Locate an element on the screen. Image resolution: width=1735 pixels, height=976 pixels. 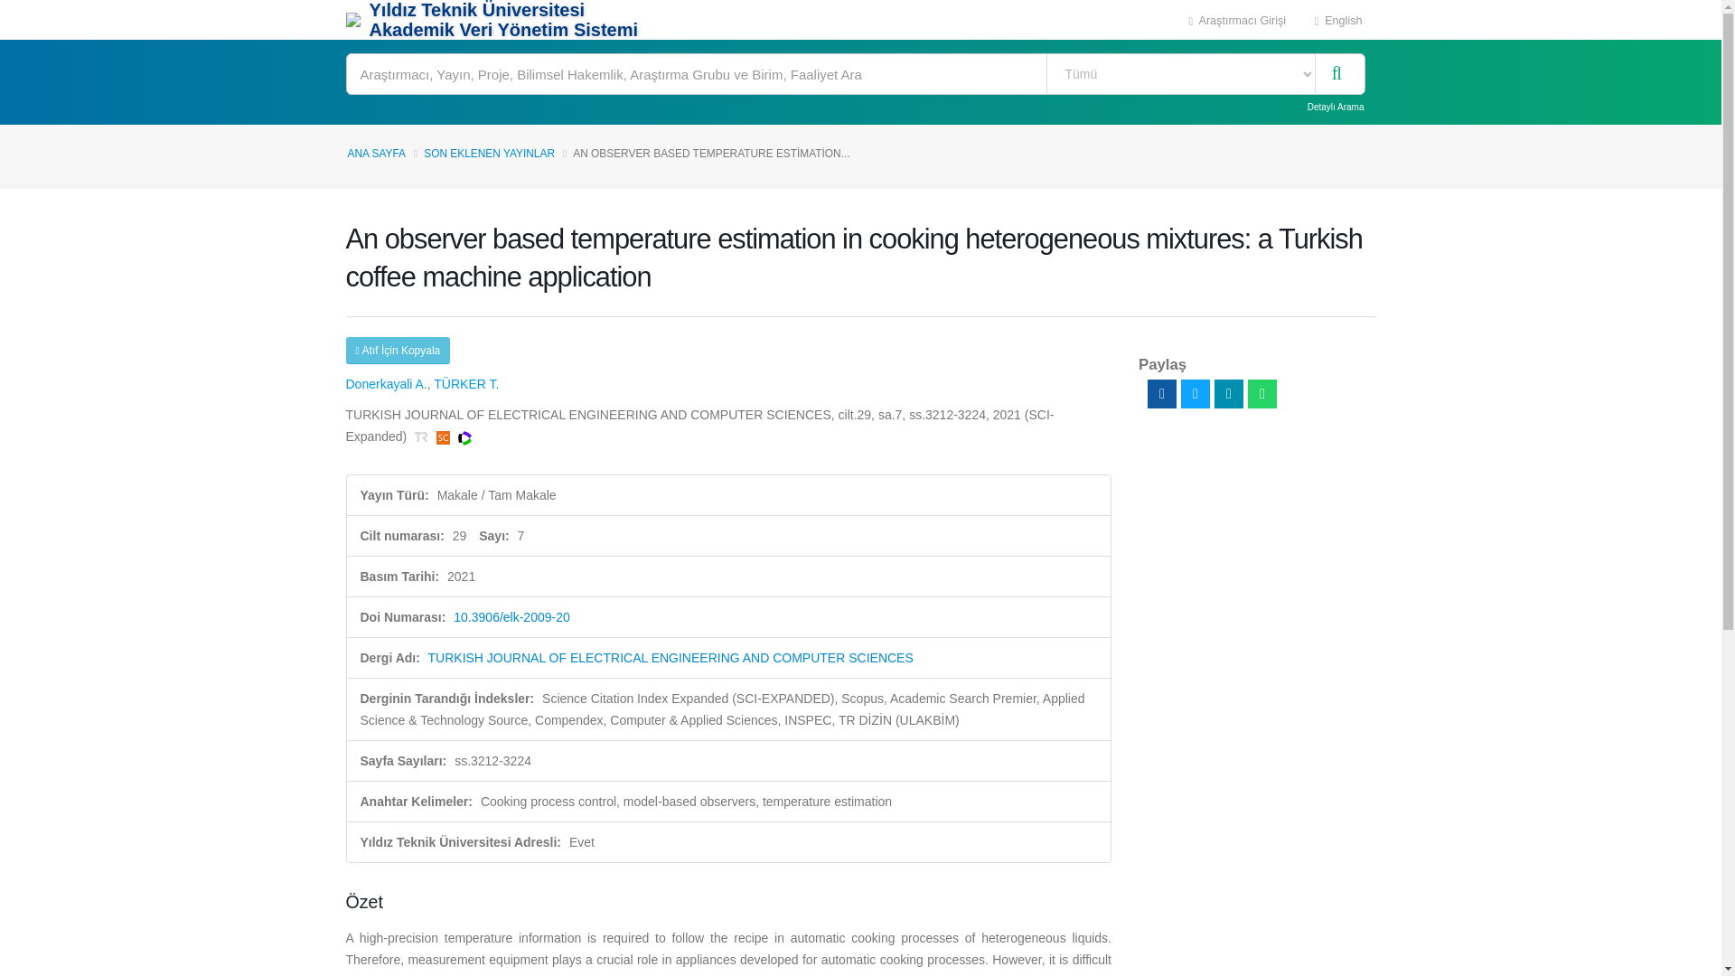
Donerkayali A. is located at coordinates (386, 383).